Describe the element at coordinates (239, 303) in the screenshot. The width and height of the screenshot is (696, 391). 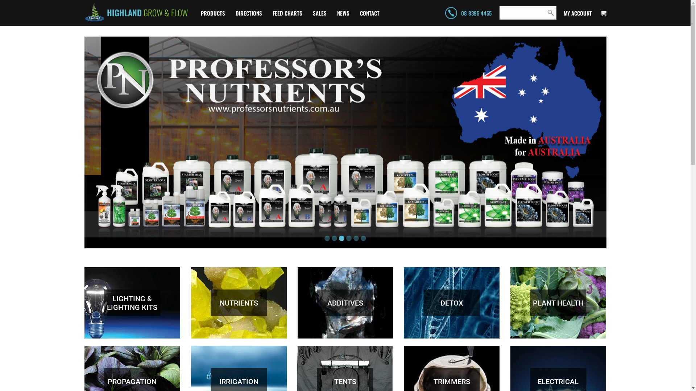
I see `NUTRIENTS` at that location.